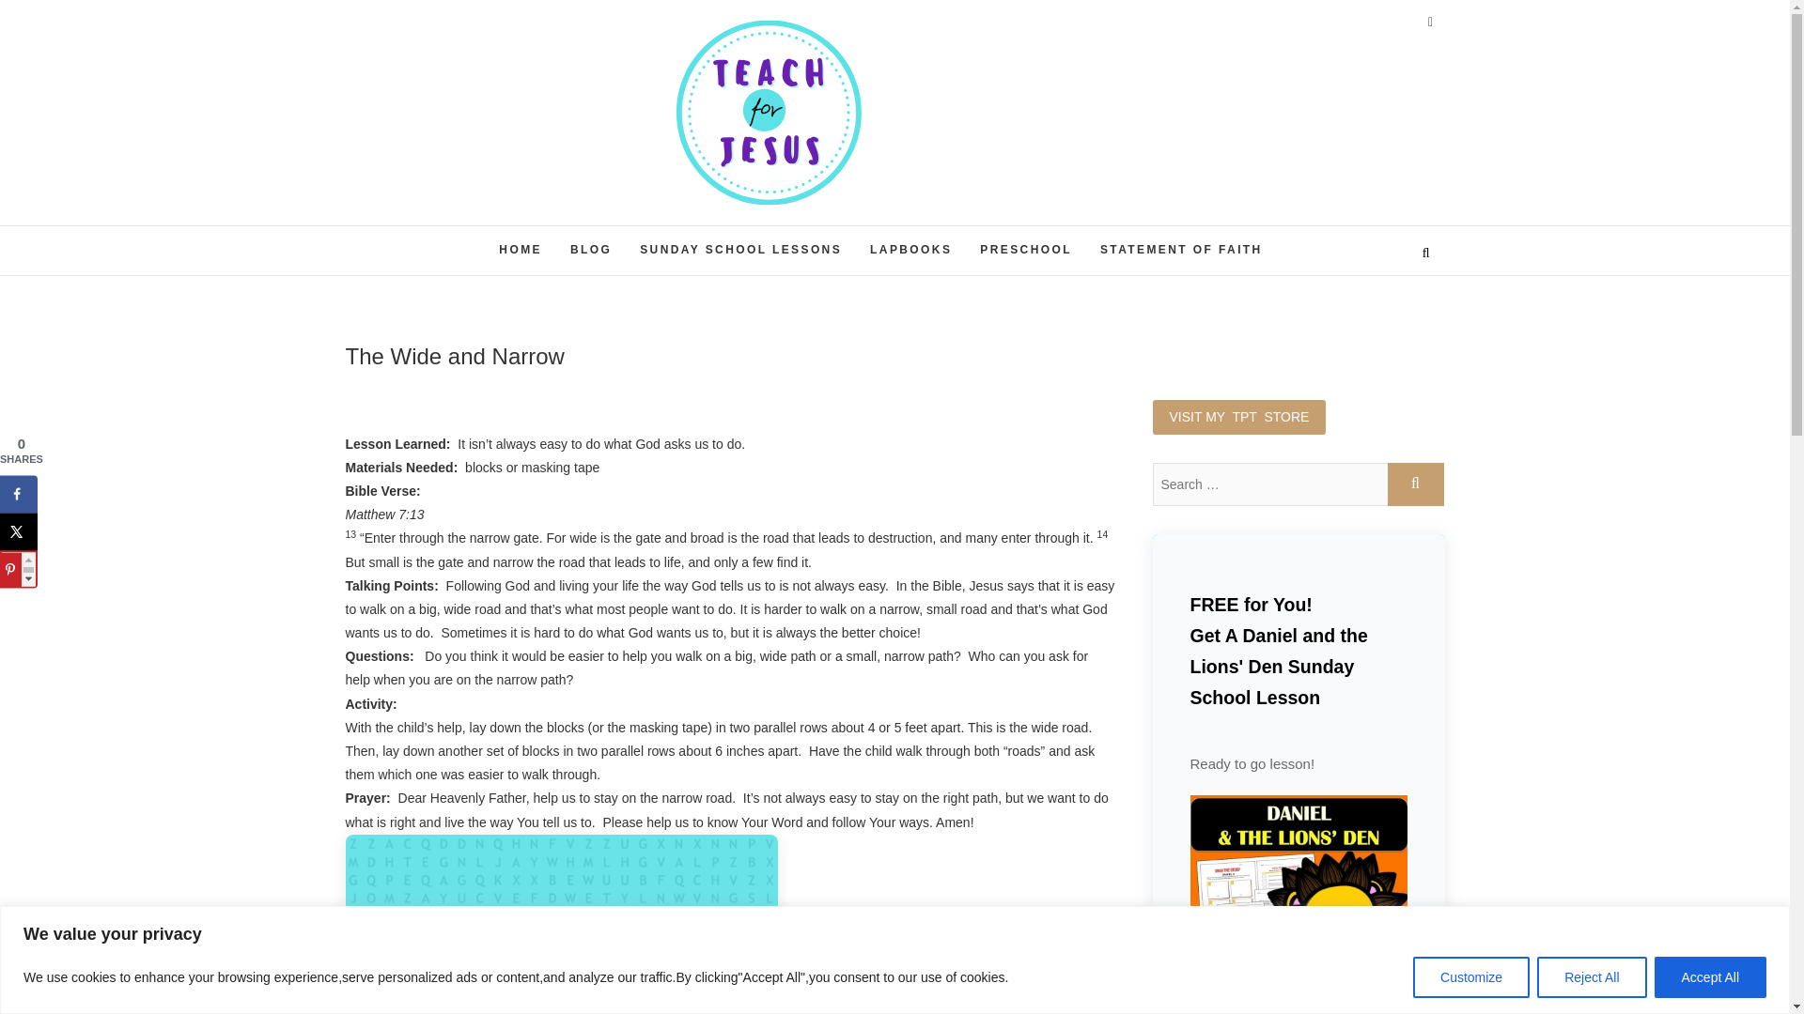  What do you see at coordinates (521, 250) in the screenshot?
I see `HOME` at bounding box center [521, 250].